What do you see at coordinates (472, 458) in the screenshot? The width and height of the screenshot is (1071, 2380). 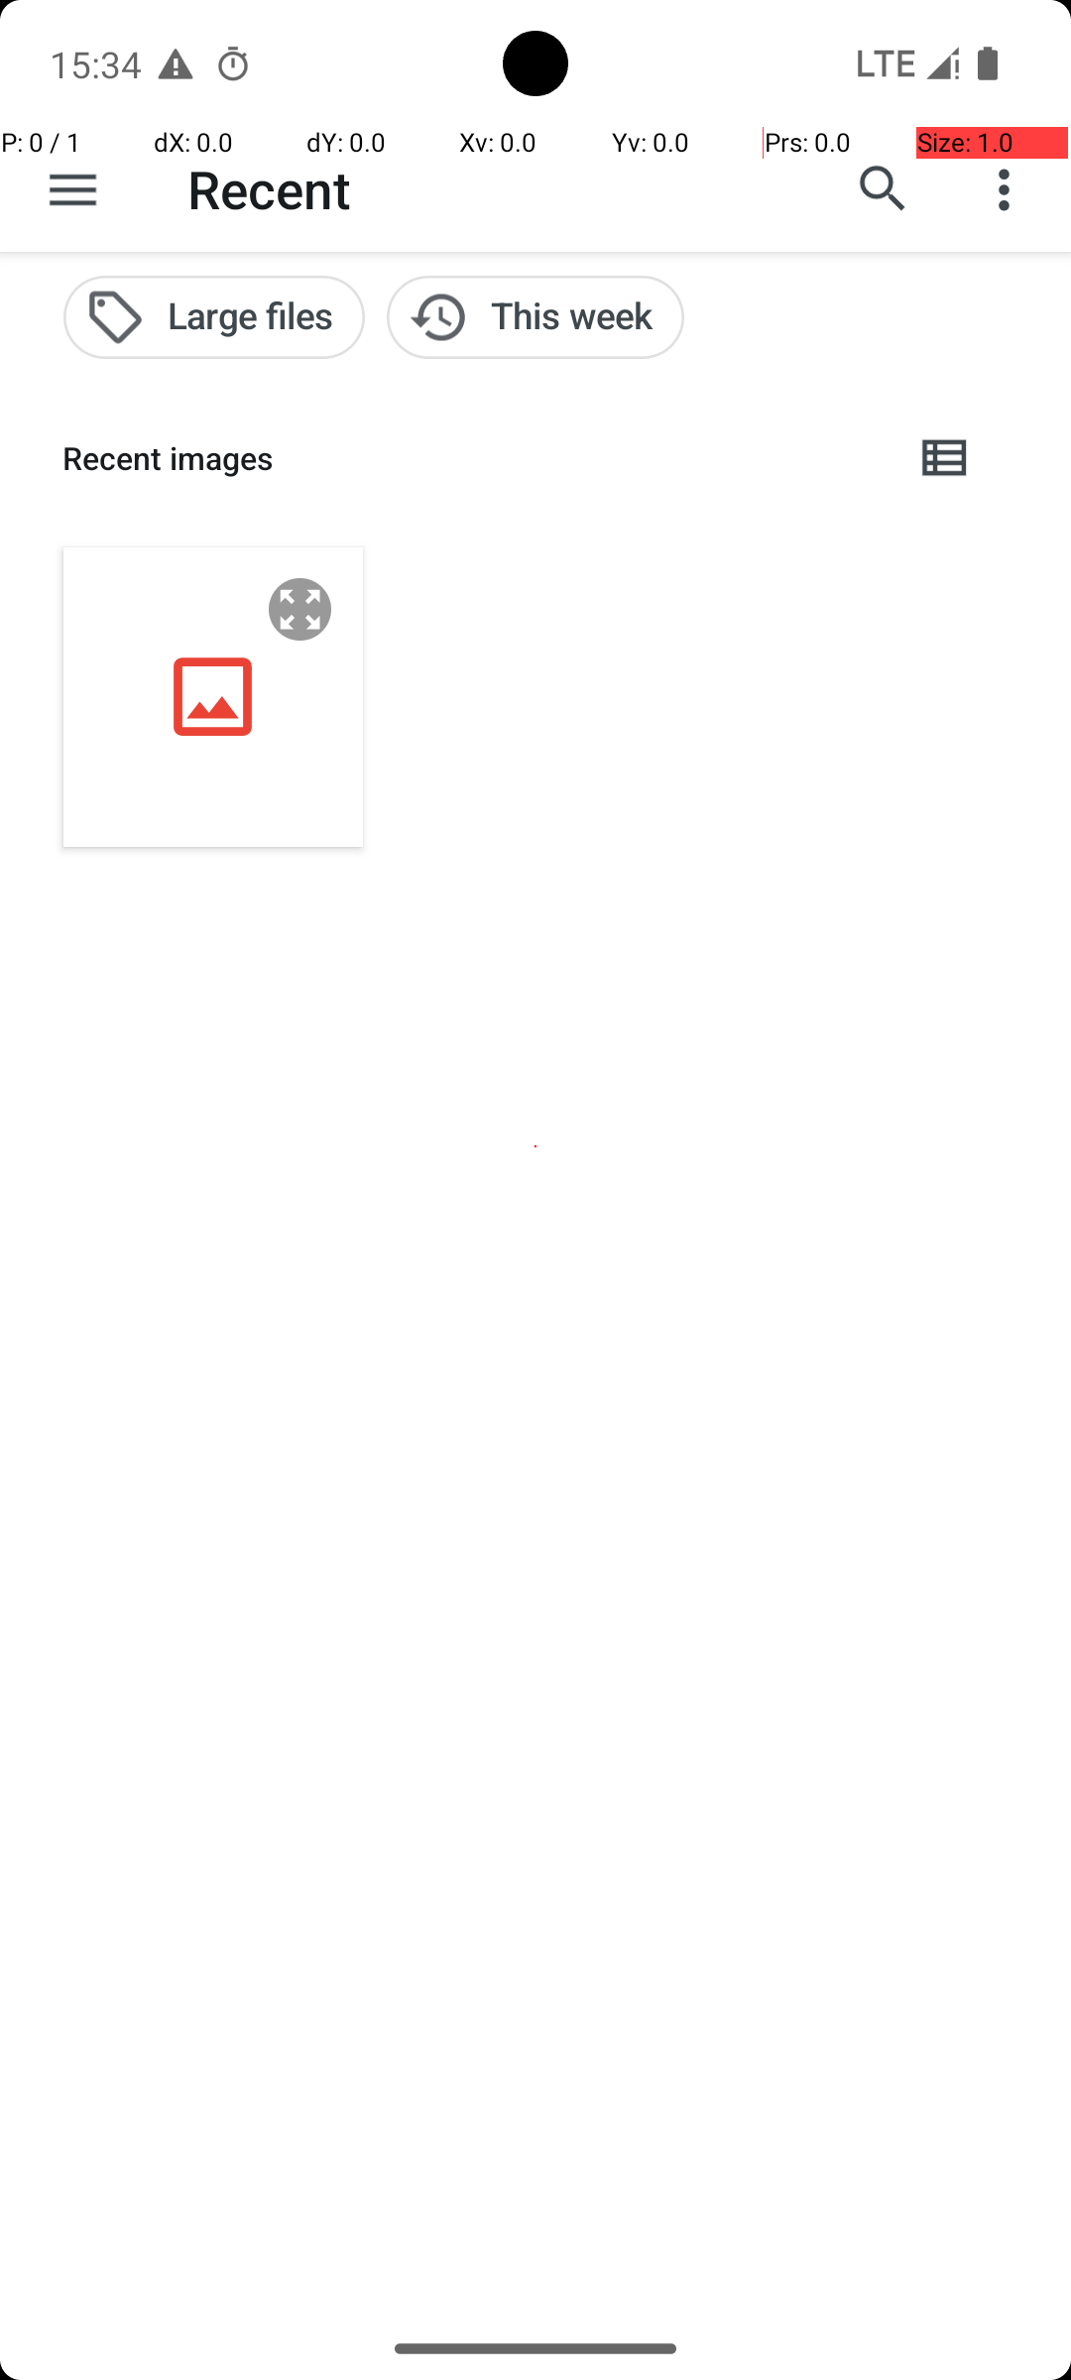 I see `Recent images` at bounding box center [472, 458].